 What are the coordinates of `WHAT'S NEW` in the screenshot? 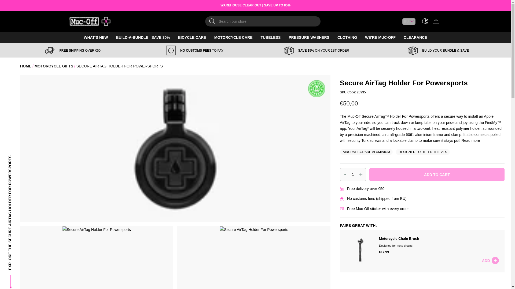 It's located at (95, 37).